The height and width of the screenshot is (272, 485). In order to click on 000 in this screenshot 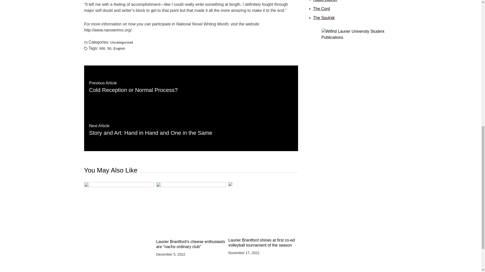, I will do `click(102, 48)`.